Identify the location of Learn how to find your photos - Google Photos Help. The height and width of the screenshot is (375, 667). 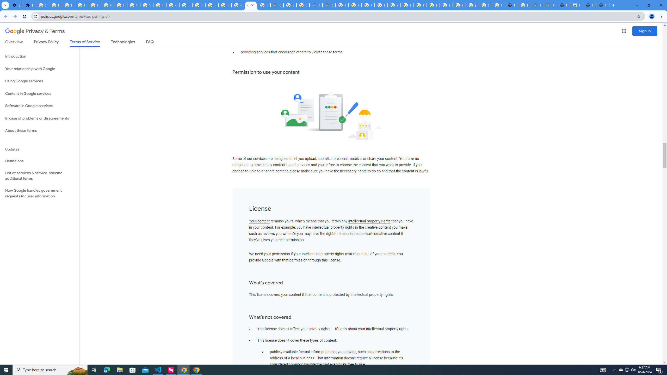
(68, 5).